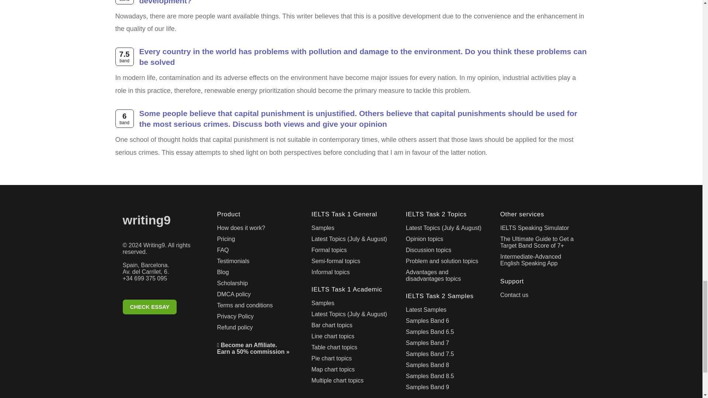 This screenshot has height=398, width=708. I want to click on IELTS Task 1 Academic Multiple chart topics, so click(351, 382).